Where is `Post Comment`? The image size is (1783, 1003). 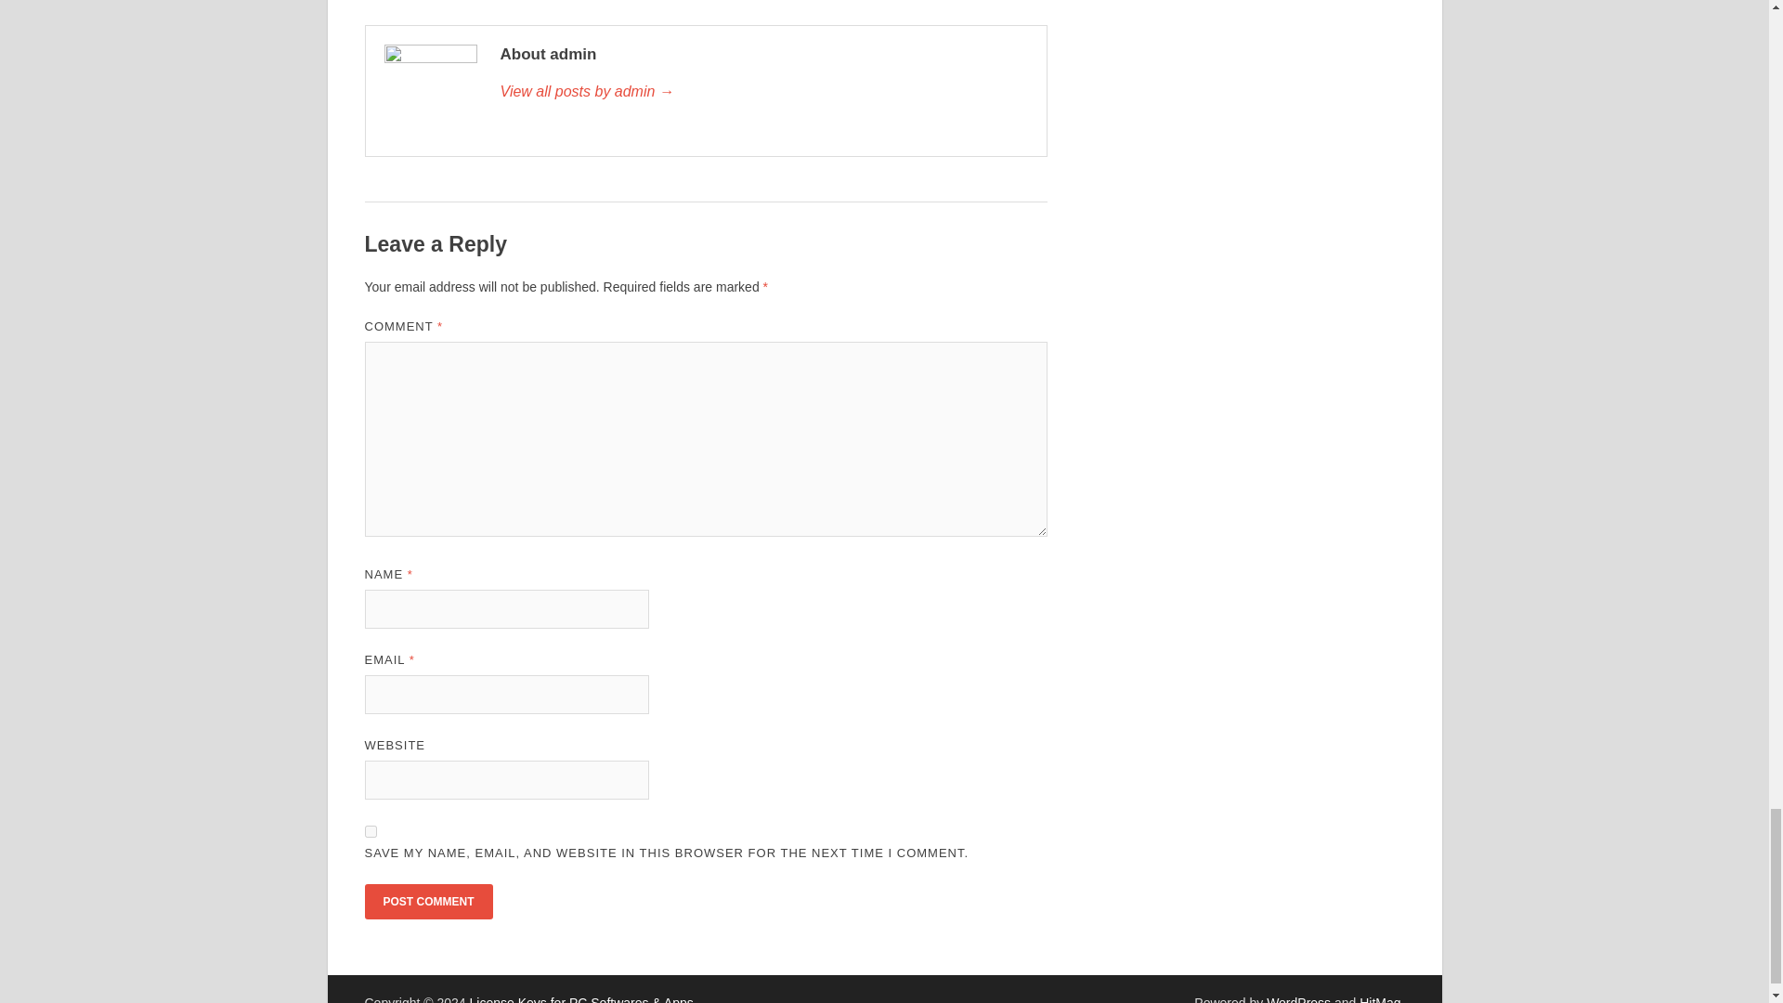
Post Comment is located at coordinates (427, 901).